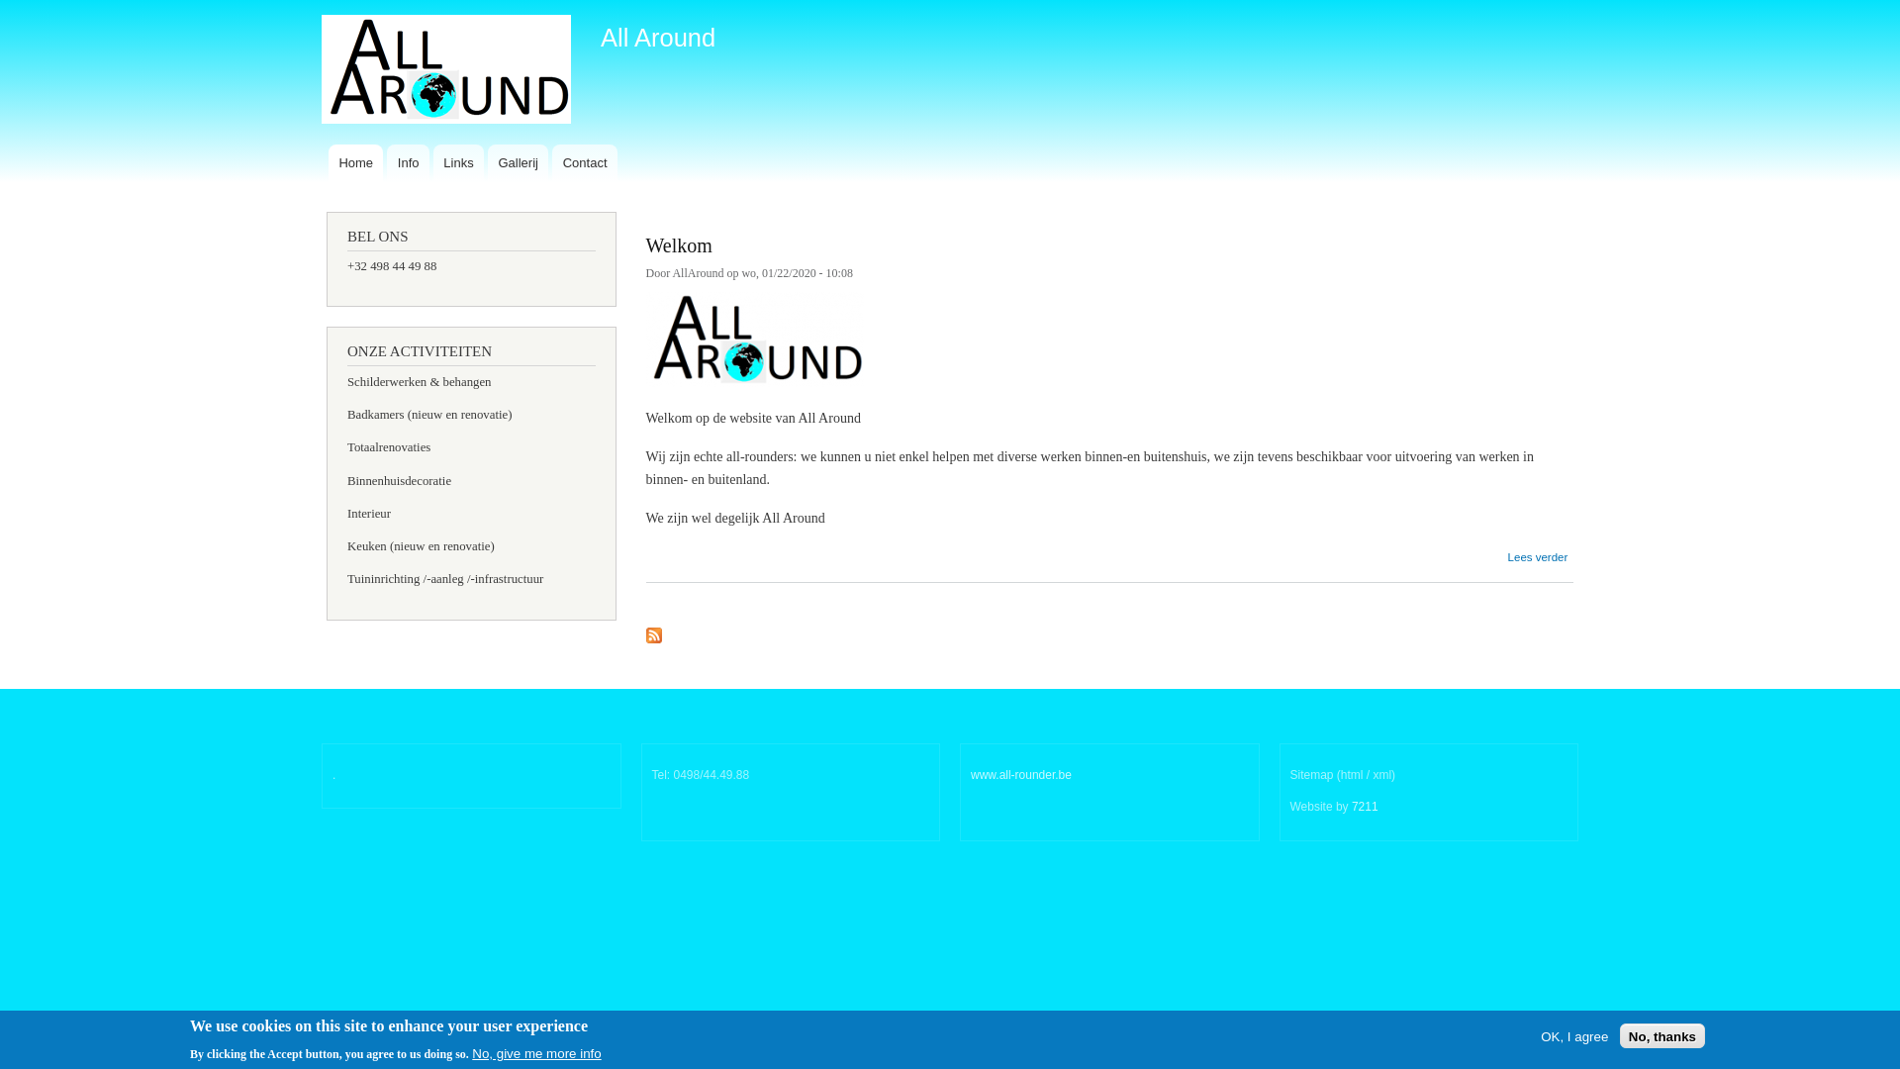 This screenshot has height=1069, width=1900. Describe the element at coordinates (653, 632) in the screenshot. I see `Abonneren op All Around RSS` at that location.